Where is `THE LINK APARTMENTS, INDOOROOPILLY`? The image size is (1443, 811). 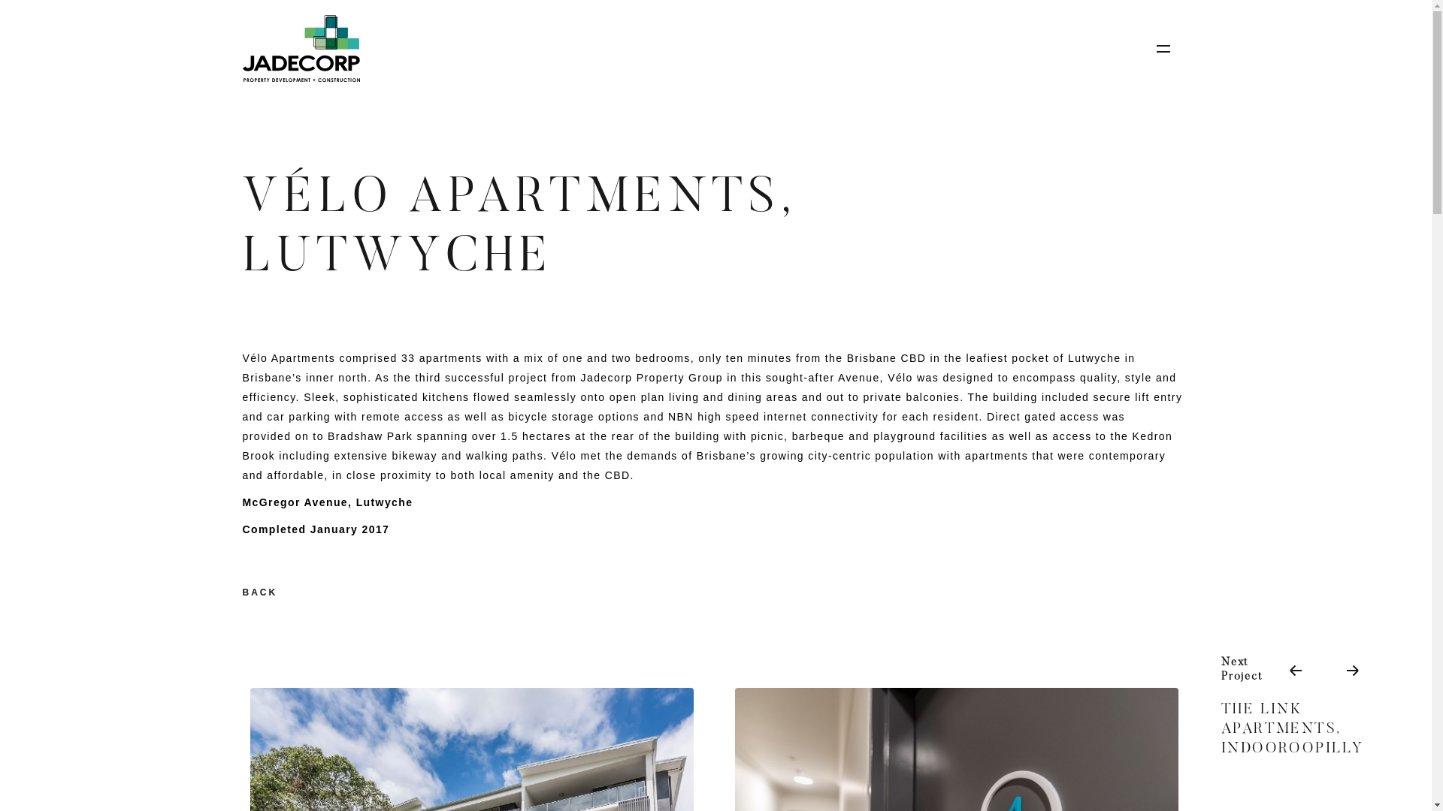 THE LINK APARTMENTS, INDOOROOPILLY is located at coordinates (1300, 729).